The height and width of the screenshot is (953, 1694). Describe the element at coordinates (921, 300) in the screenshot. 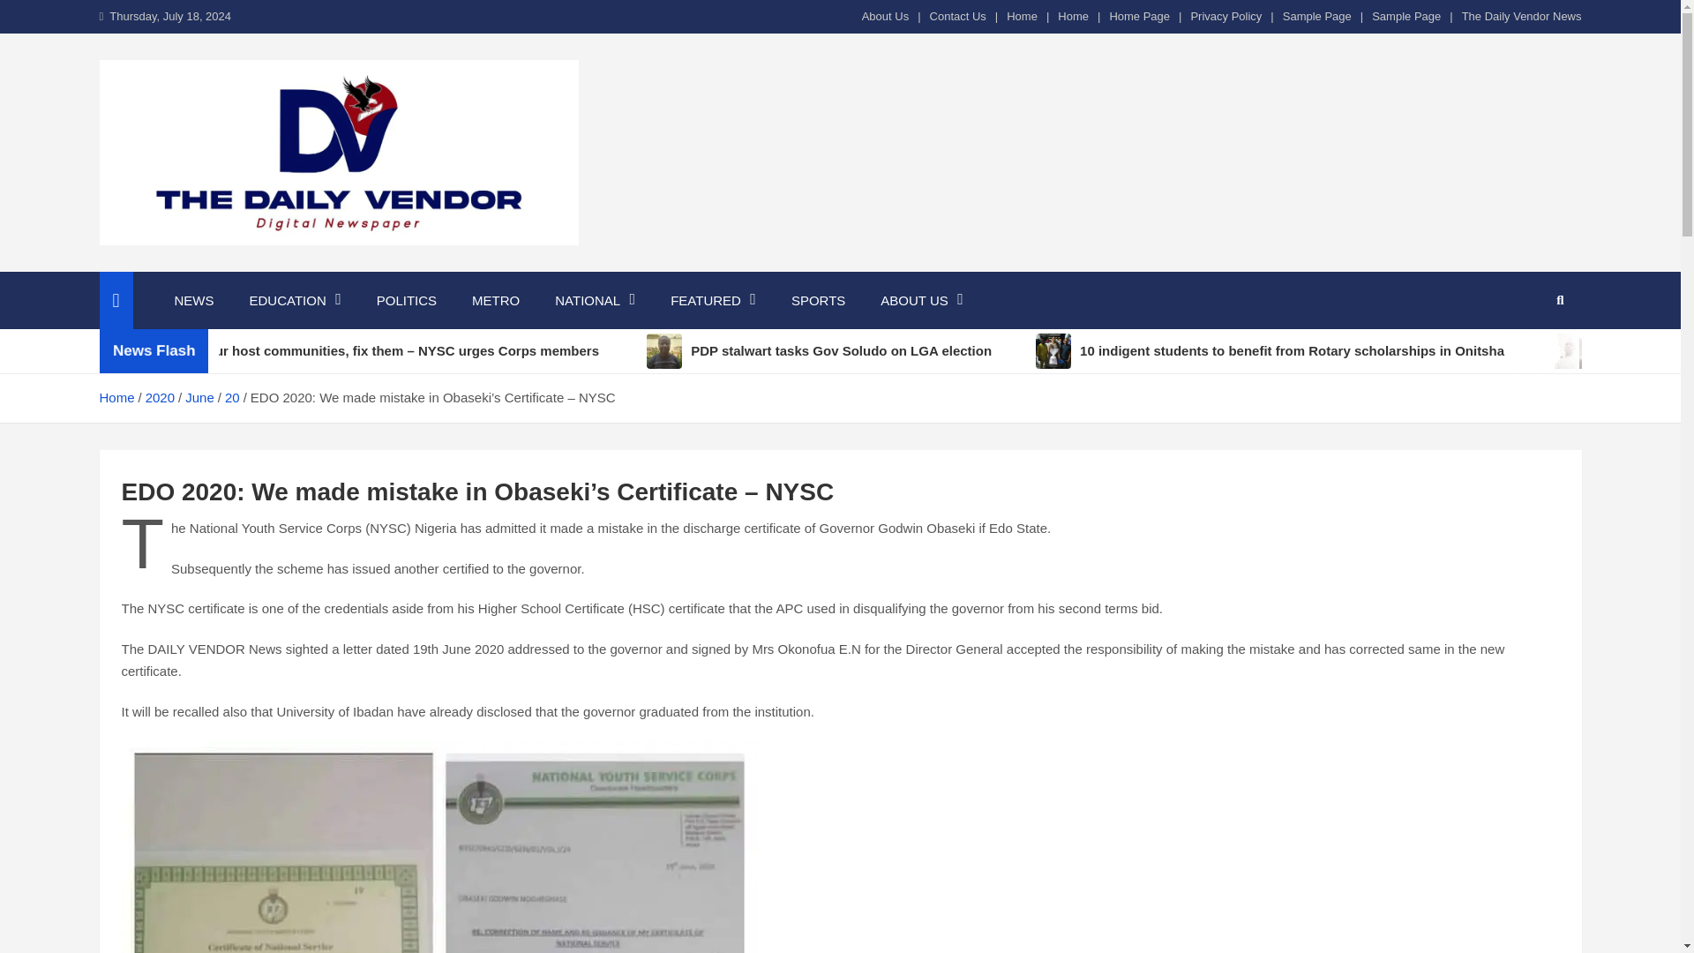

I see `ABOUT US` at that location.